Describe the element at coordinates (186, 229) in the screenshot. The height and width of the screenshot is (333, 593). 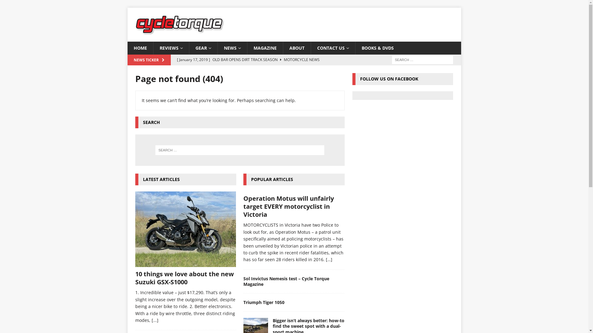
I see `10 things we love about the new Suzuki GSX-S1000` at that location.